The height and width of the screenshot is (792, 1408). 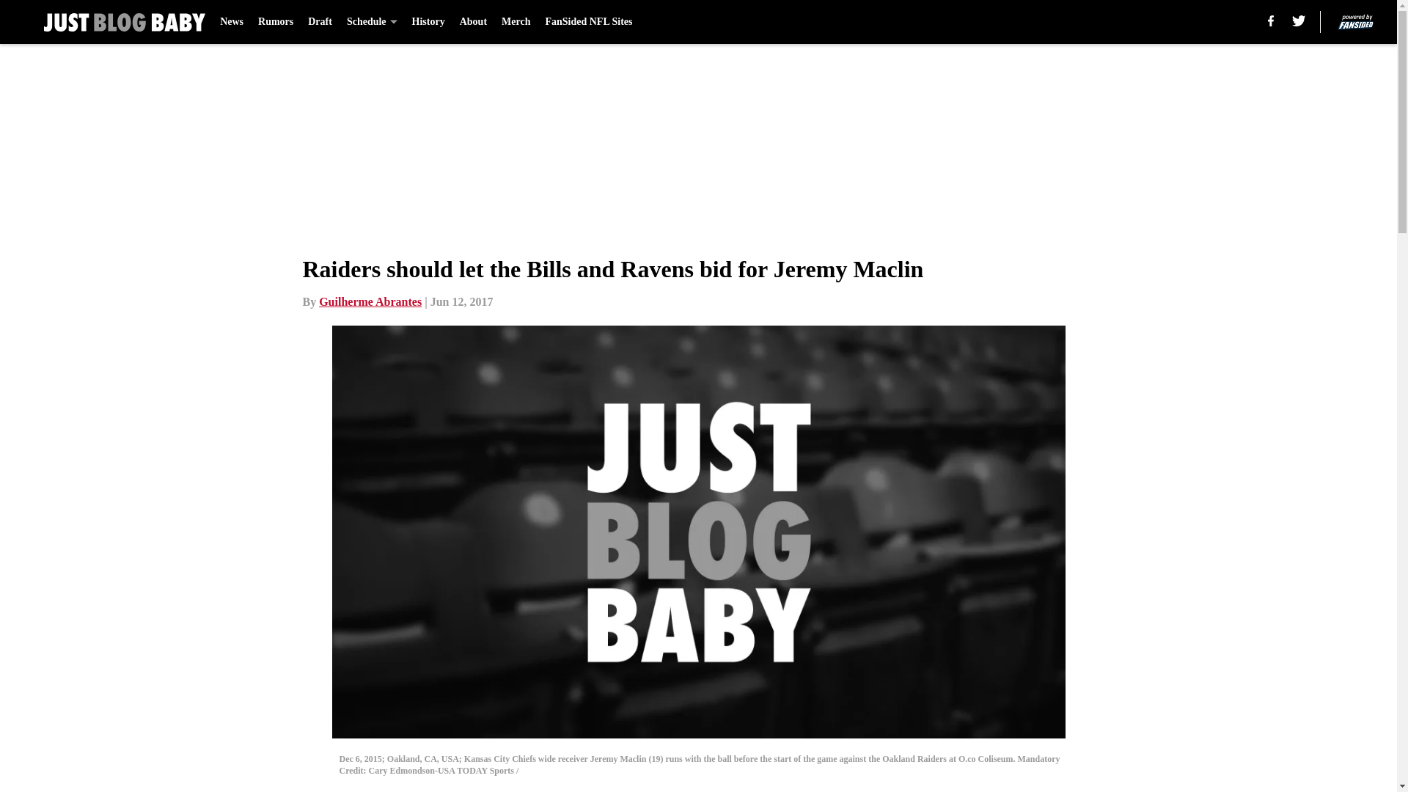 I want to click on About, so click(x=474, y=22).